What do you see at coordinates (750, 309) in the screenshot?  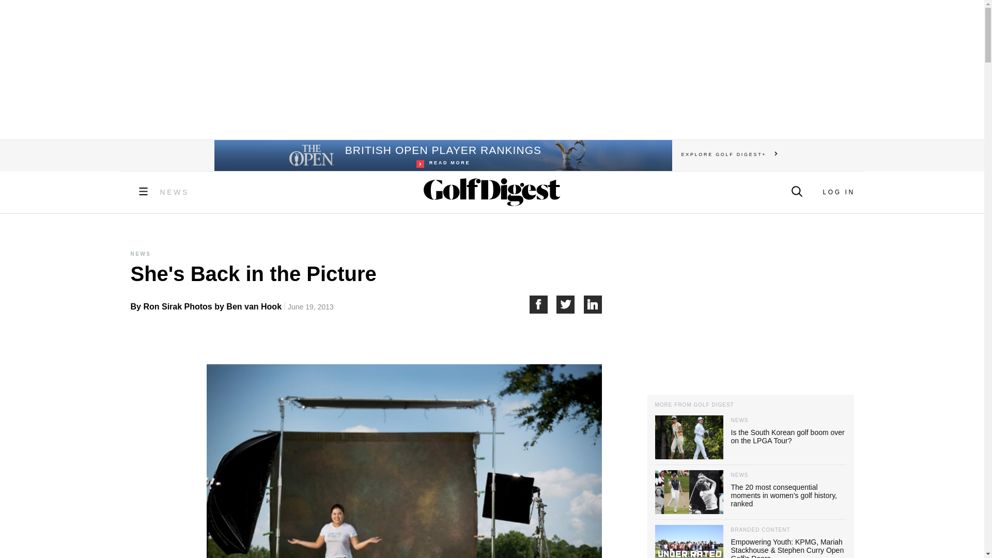 I see `3rd party ad content` at bounding box center [750, 309].